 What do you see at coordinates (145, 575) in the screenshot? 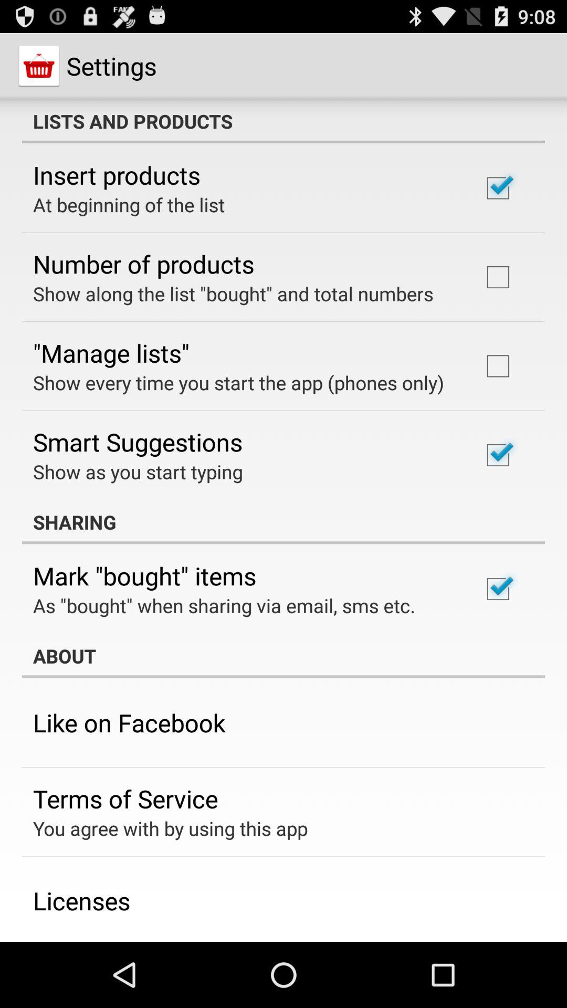
I see `choose the mark "bought" items` at bounding box center [145, 575].